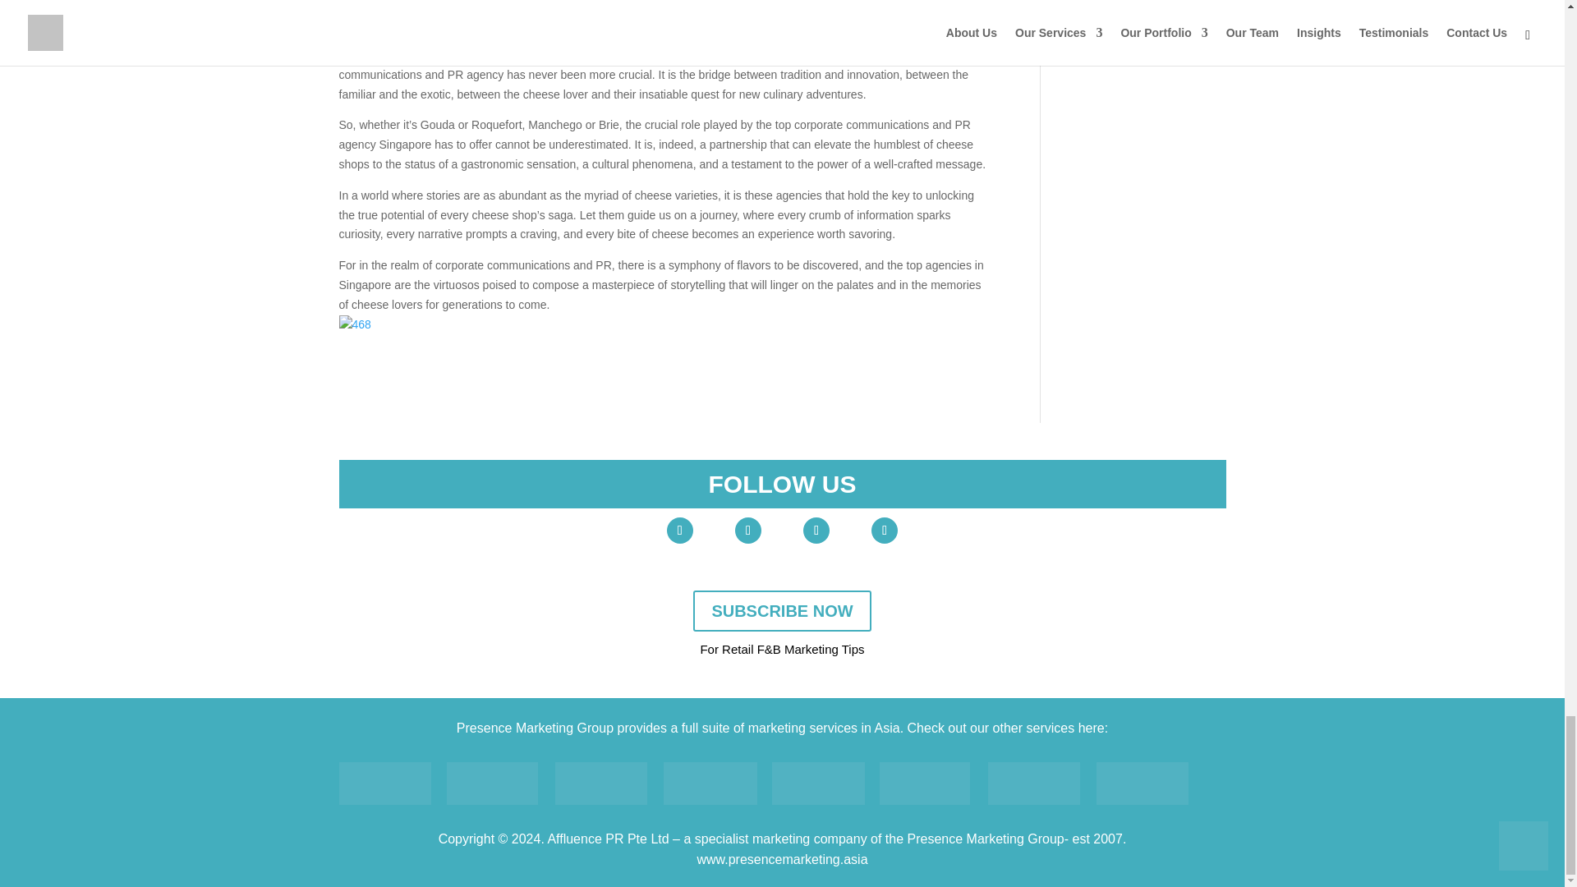 Image resolution: width=1577 pixels, height=887 pixels. I want to click on Follow on Facebook, so click(747, 531).